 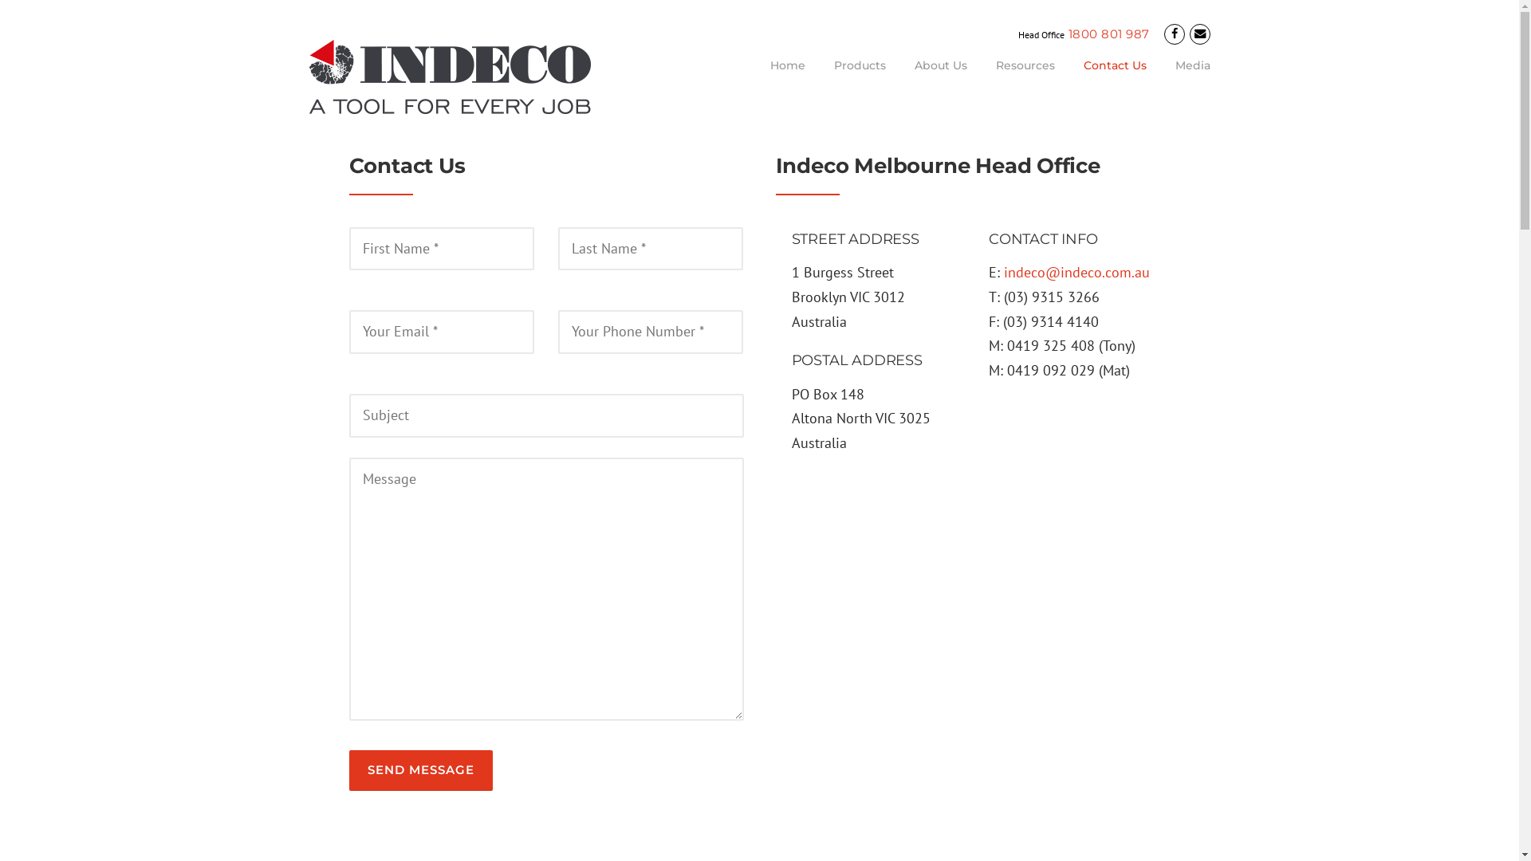 I want to click on indeco@indeco.com.au, so click(x=1076, y=273).